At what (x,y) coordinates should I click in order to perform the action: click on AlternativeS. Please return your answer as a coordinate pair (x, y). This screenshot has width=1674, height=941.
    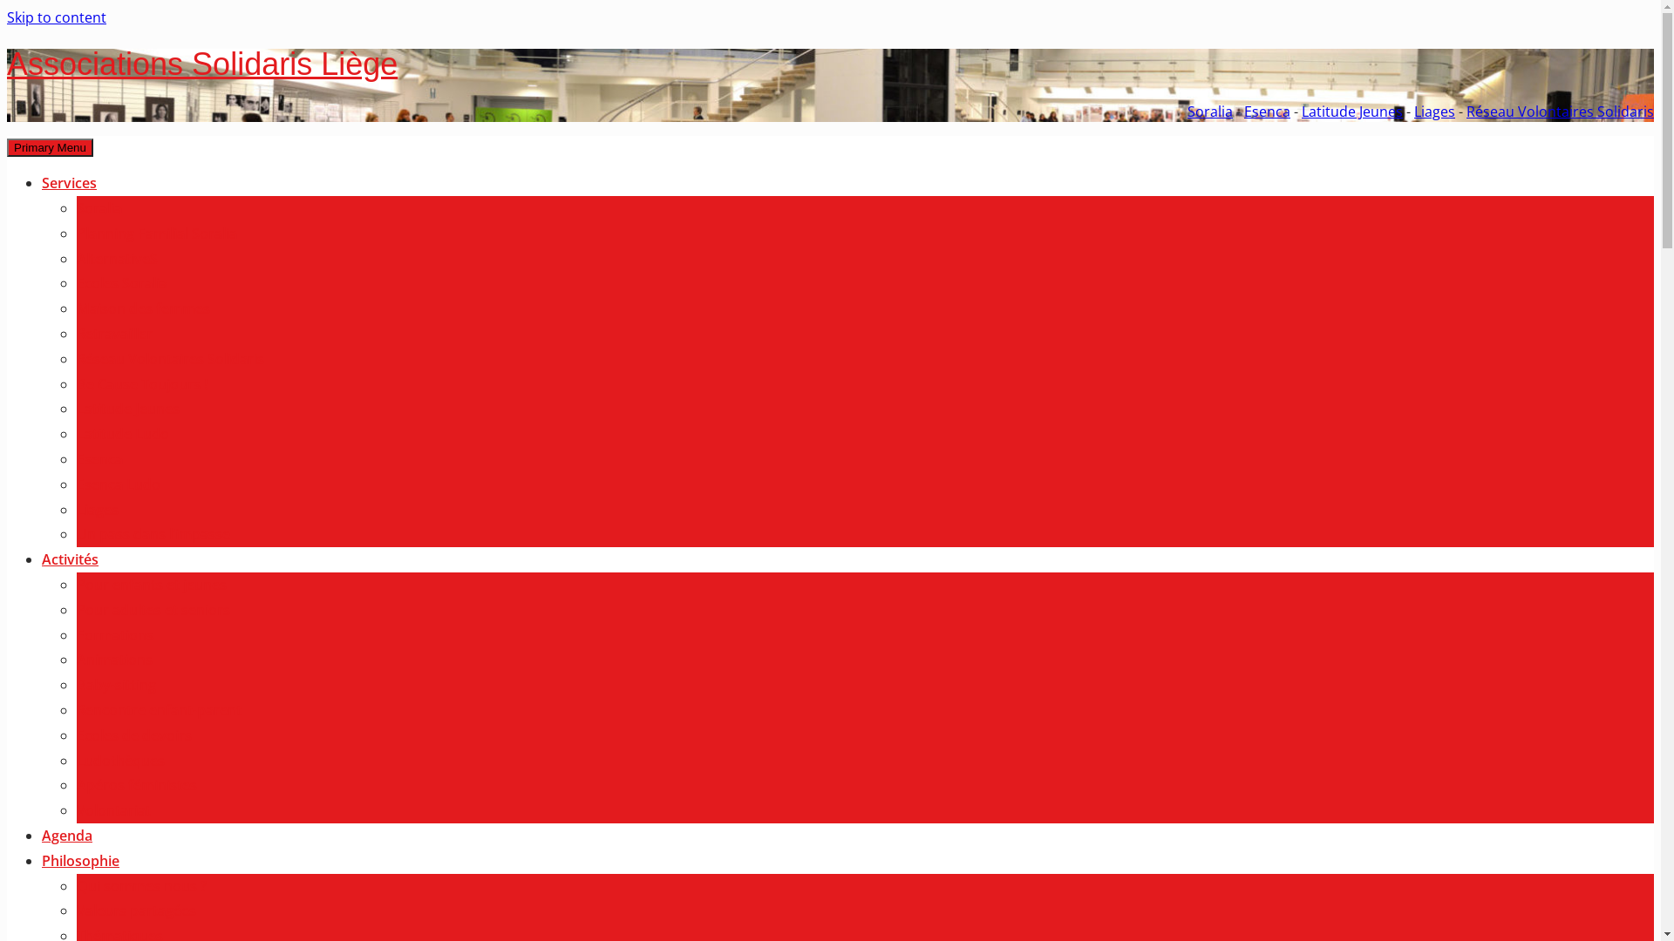
    Looking at the image, I should click on (117, 259).